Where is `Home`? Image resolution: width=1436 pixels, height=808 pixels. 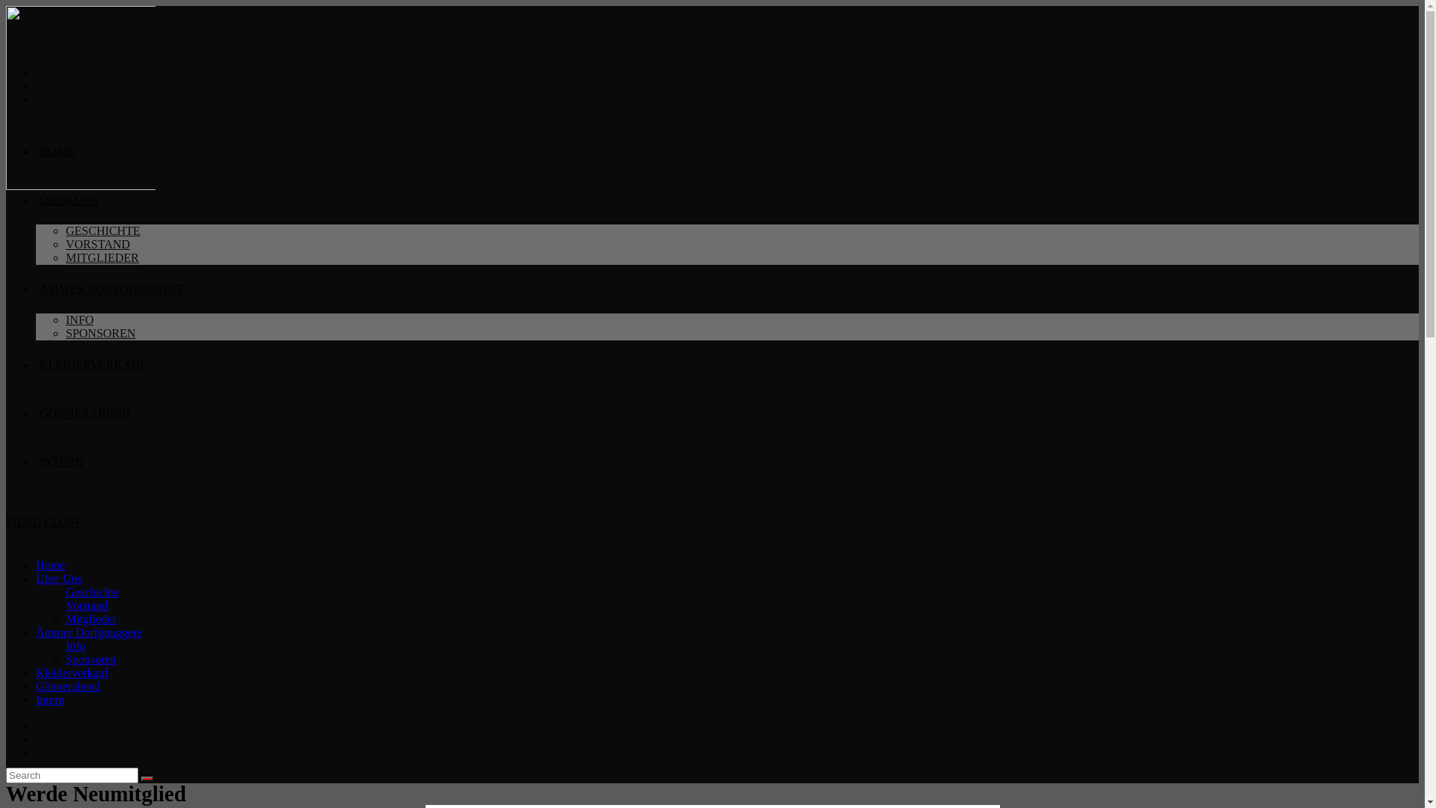 Home is located at coordinates (51, 566).